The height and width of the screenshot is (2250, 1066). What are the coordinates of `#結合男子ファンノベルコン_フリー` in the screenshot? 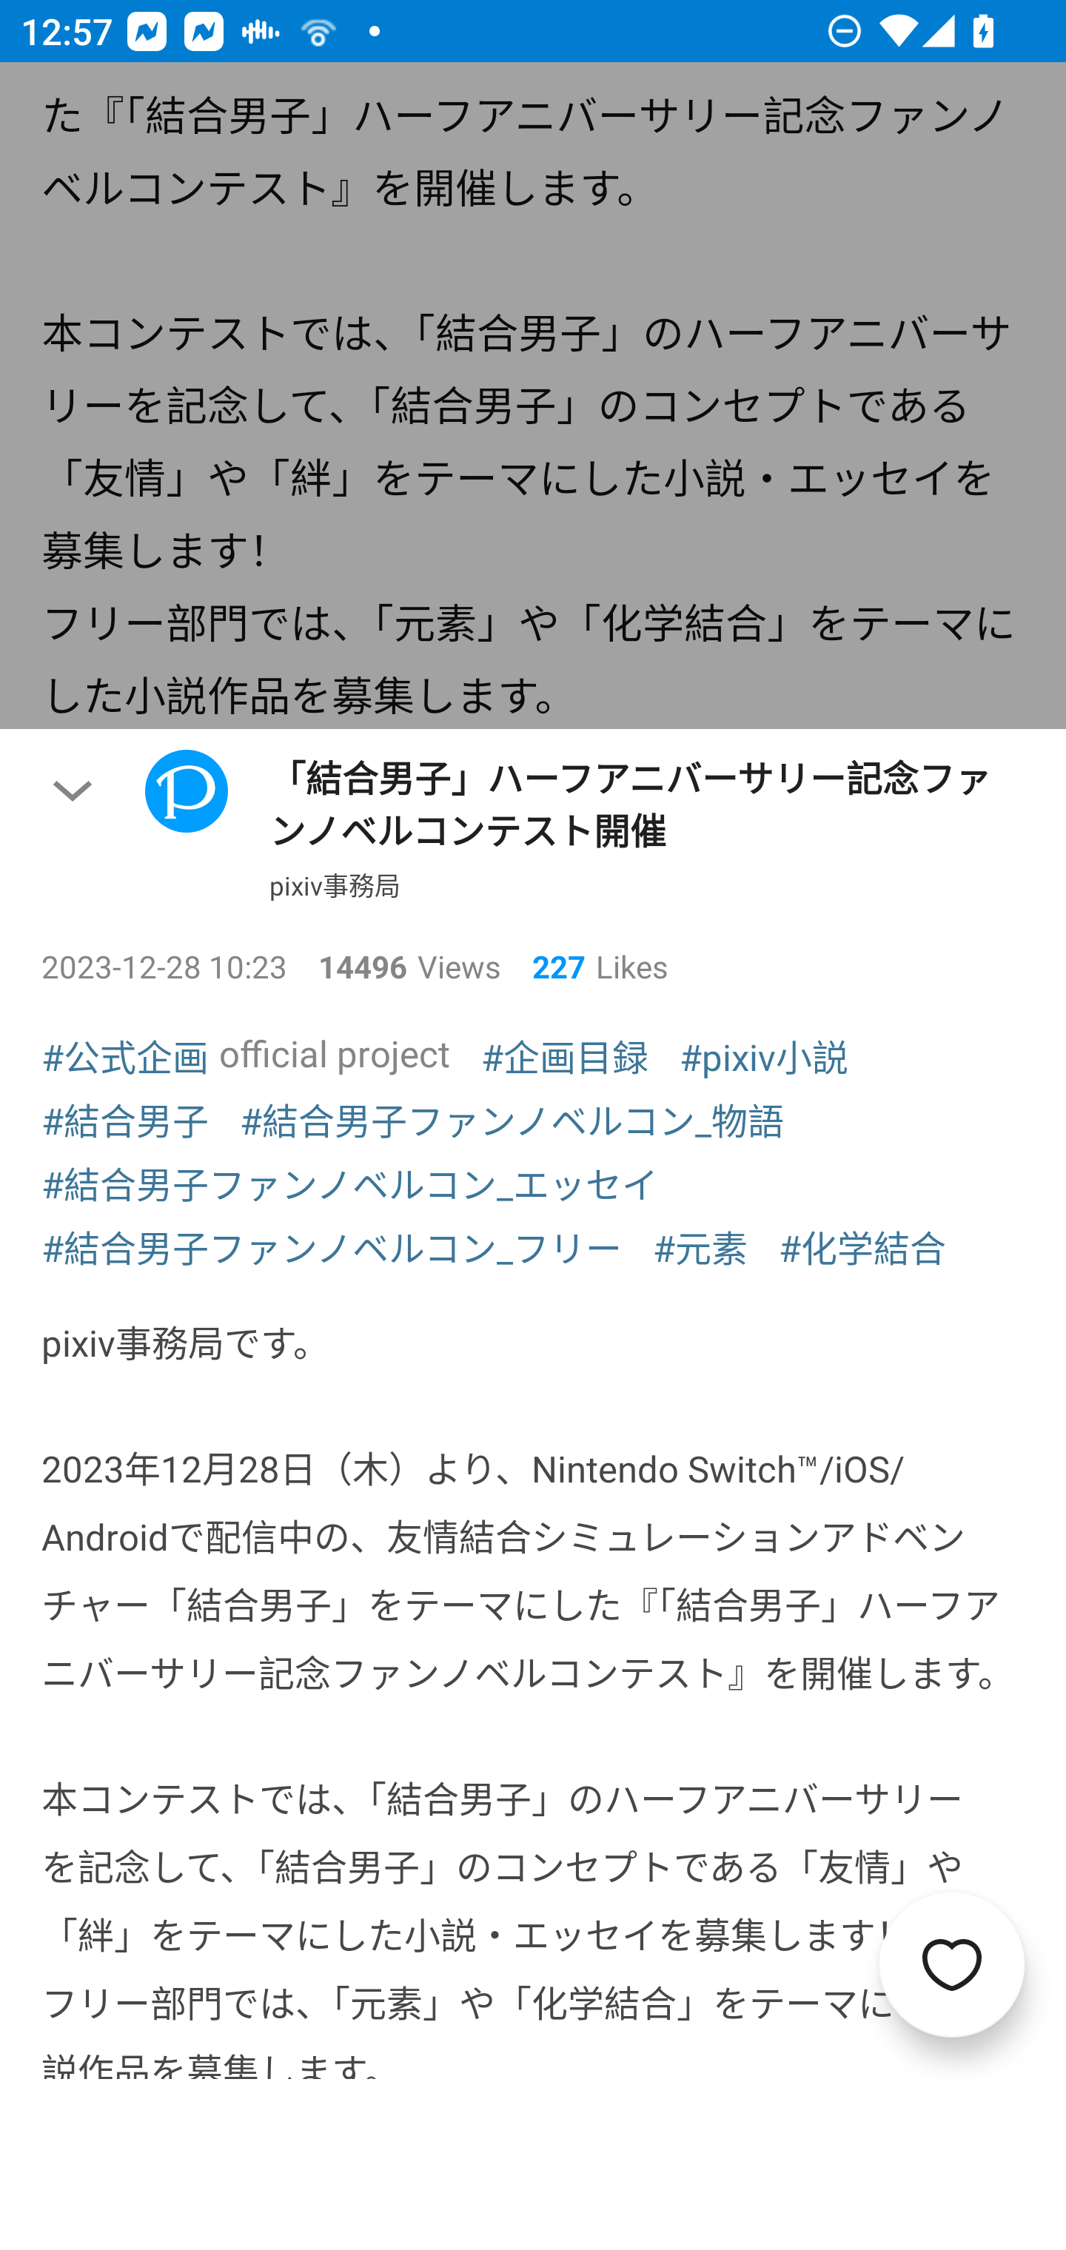 It's located at (332, 1246).